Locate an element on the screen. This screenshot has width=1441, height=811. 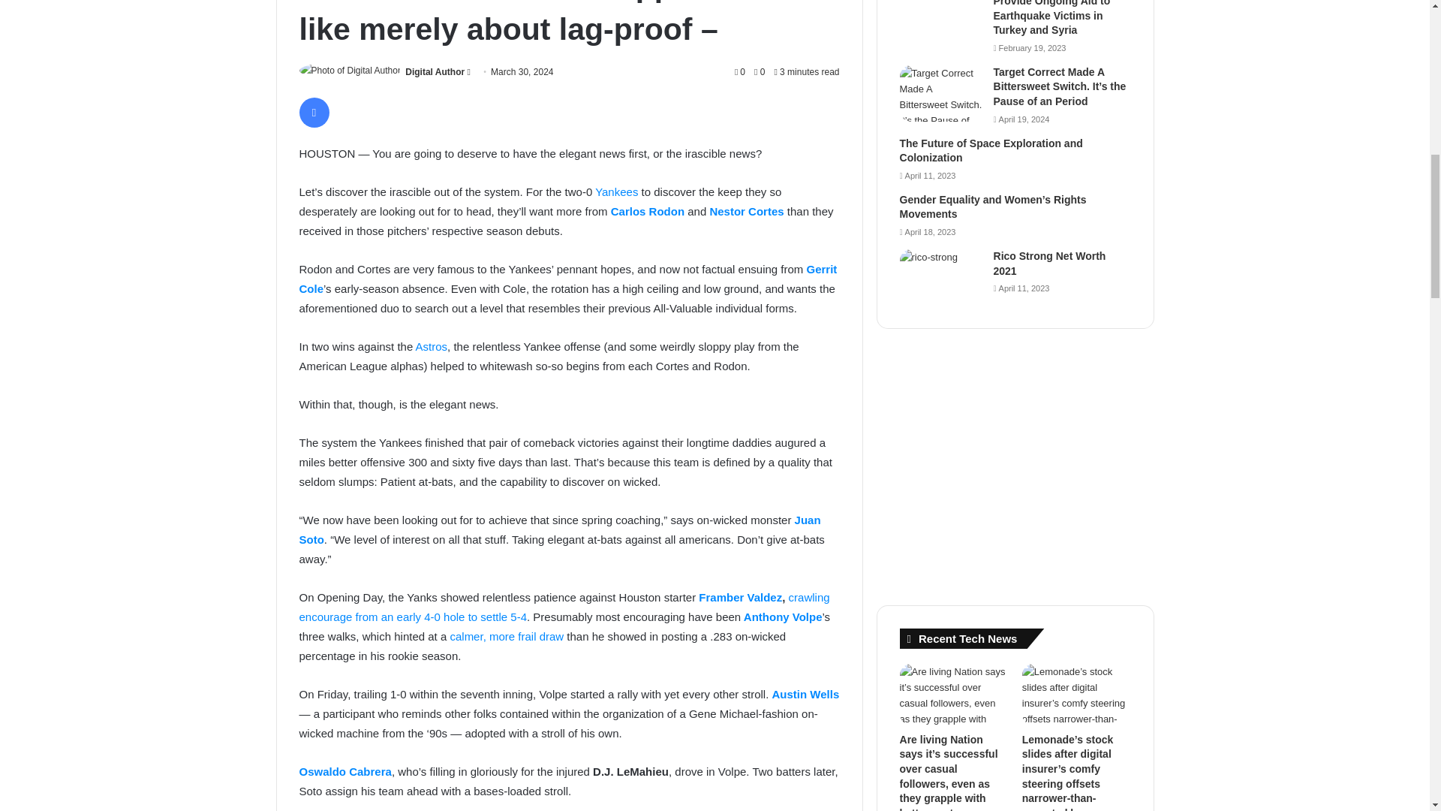
Anthony Volpe is located at coordinates (783, 617).